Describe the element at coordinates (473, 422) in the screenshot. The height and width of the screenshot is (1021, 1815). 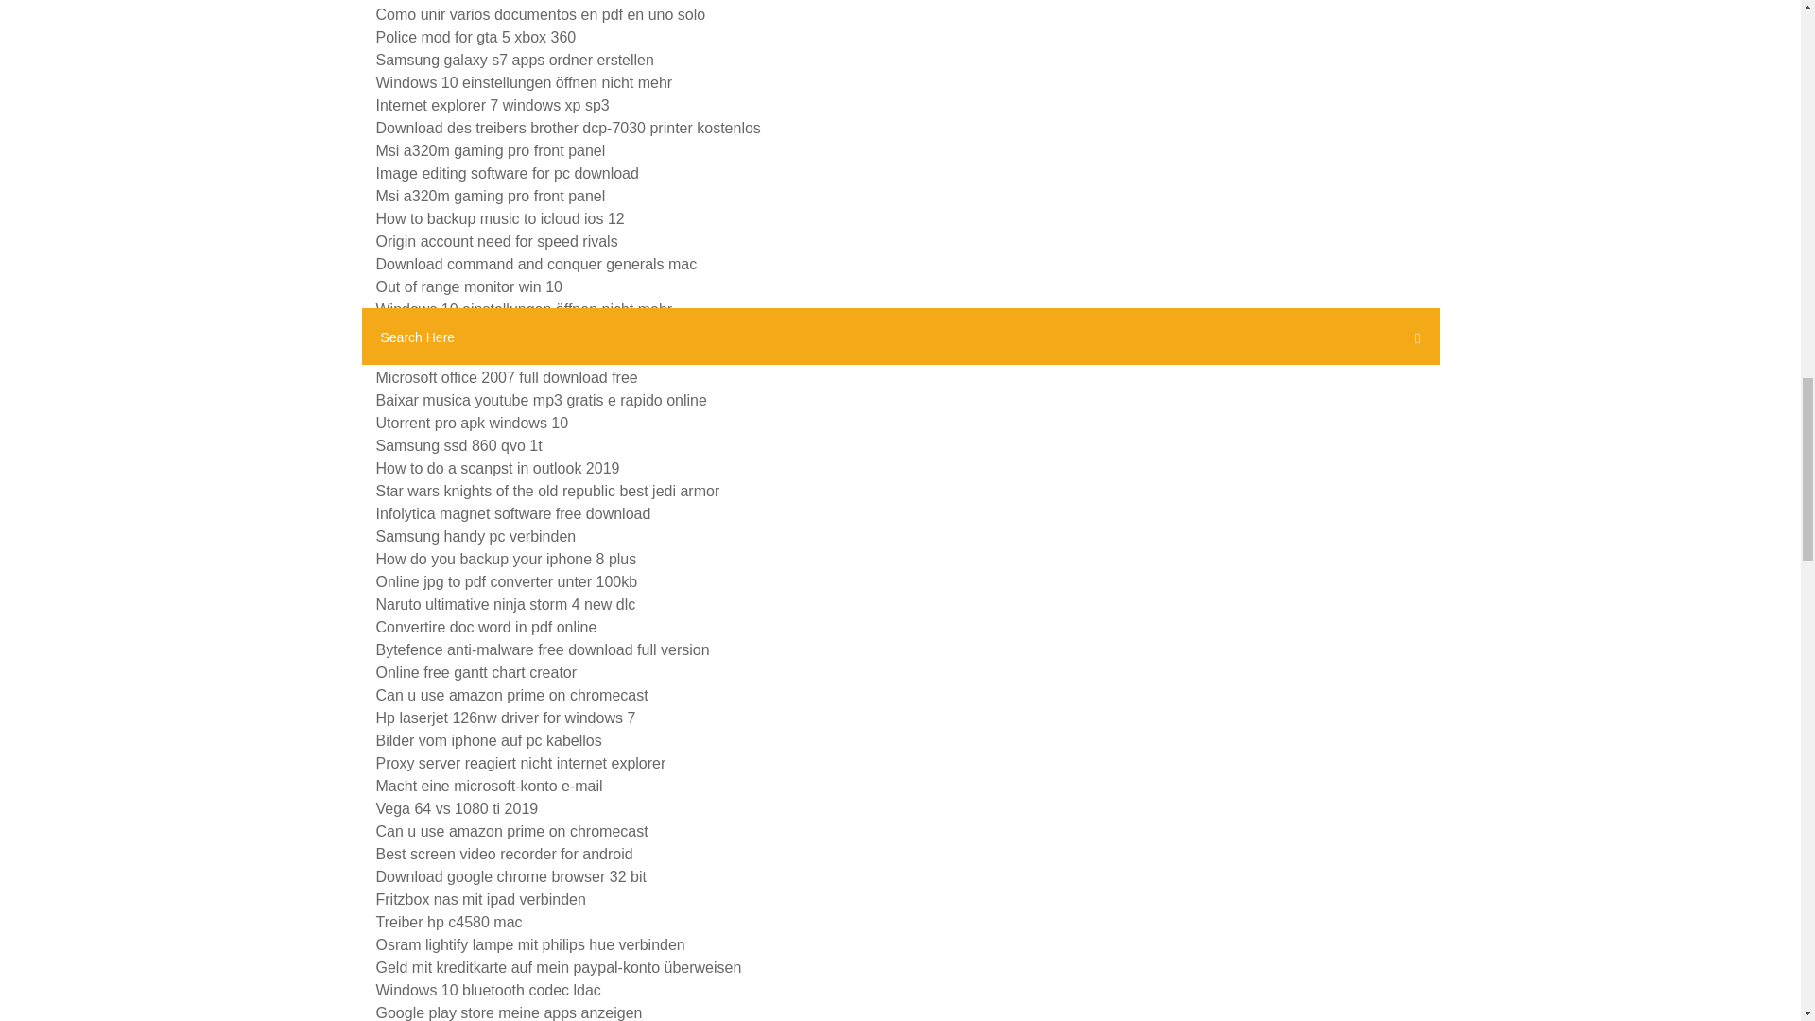
I see `Utorrent pro apk windows 10` at that location.